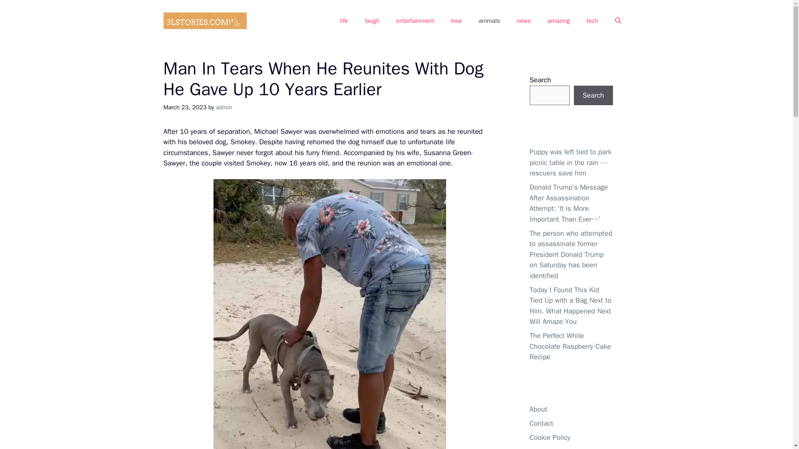 The image size is (799, 449). I want to click on Search, so click(593, 96).